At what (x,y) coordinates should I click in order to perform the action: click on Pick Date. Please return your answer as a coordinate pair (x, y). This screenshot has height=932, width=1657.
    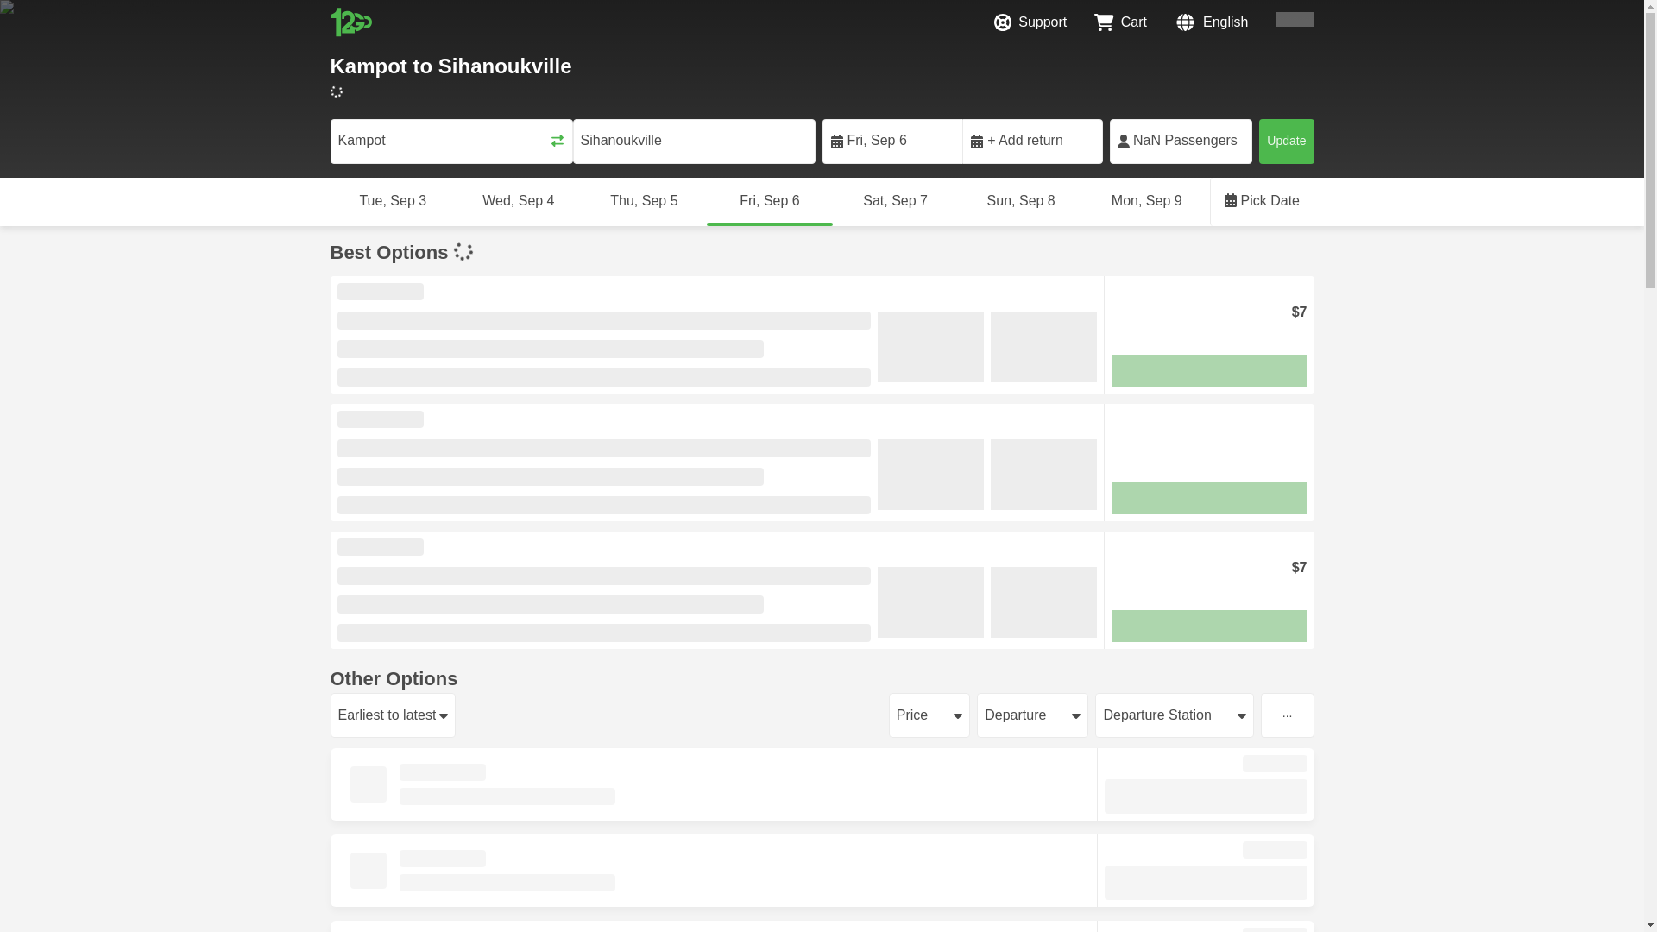
    Looking at the image, I should click on (1262, 202).